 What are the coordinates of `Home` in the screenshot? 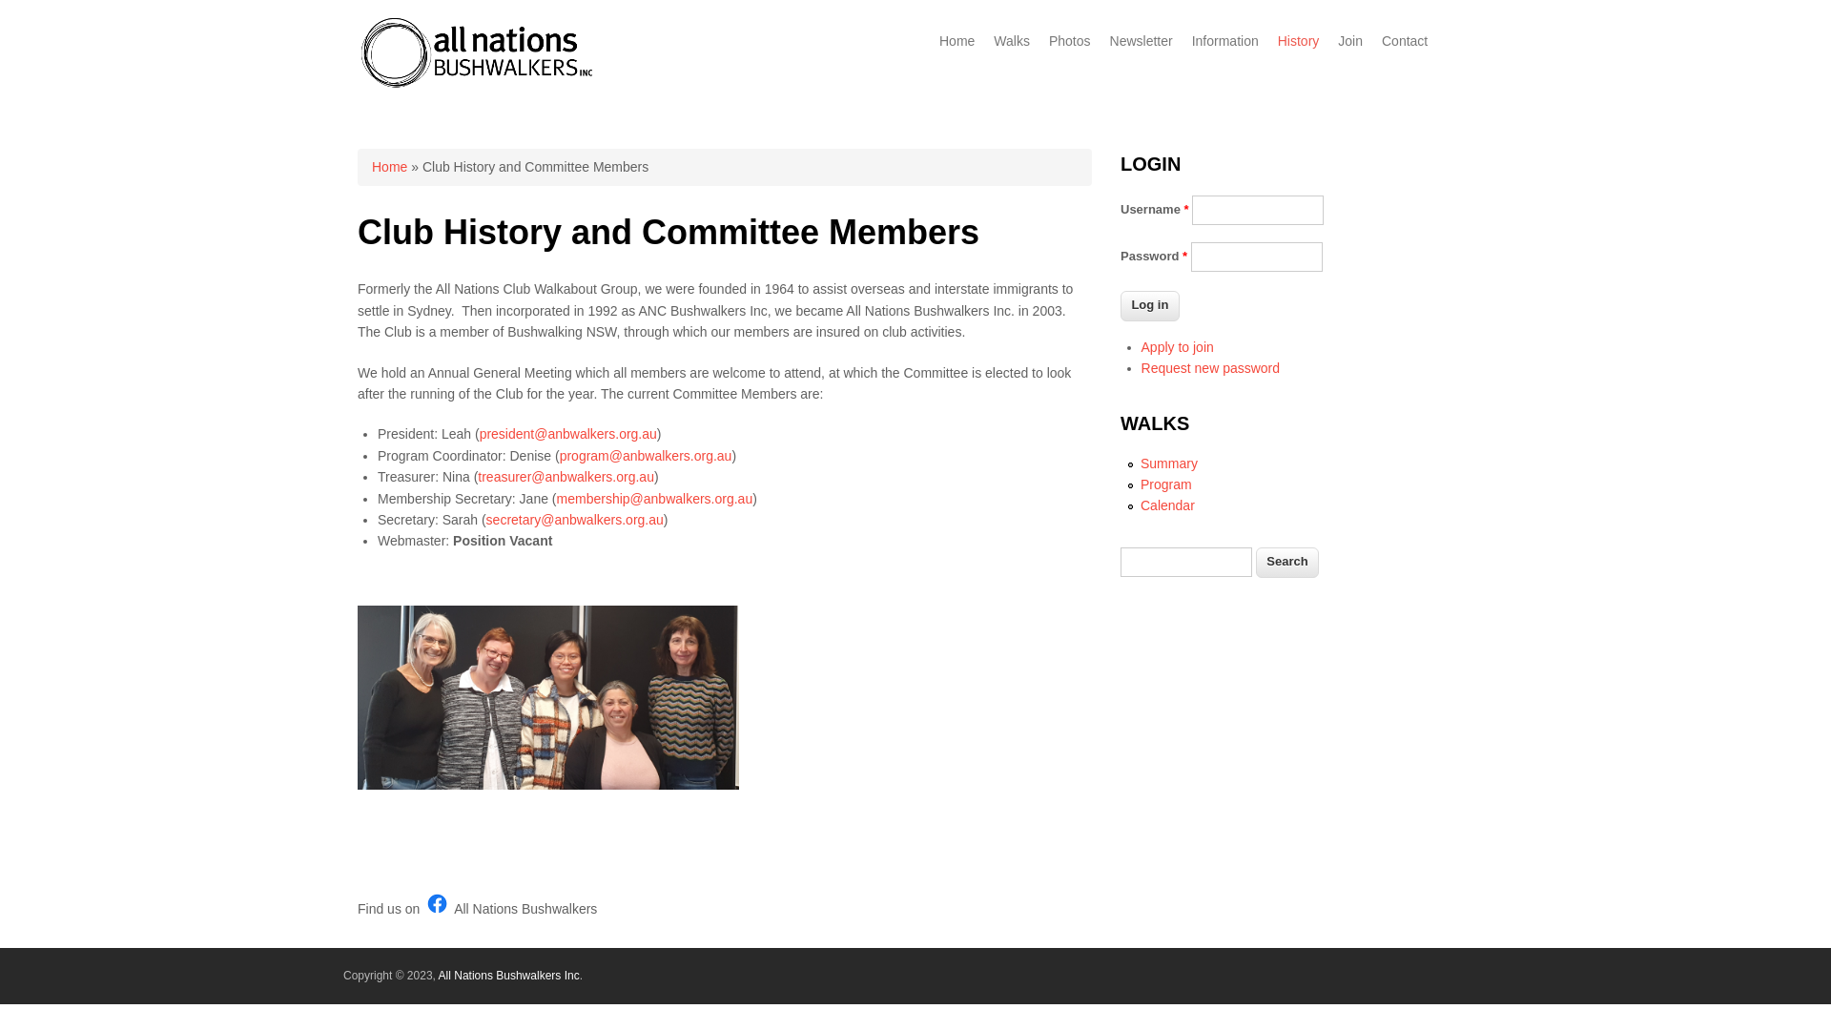 It's located at (957, 41).